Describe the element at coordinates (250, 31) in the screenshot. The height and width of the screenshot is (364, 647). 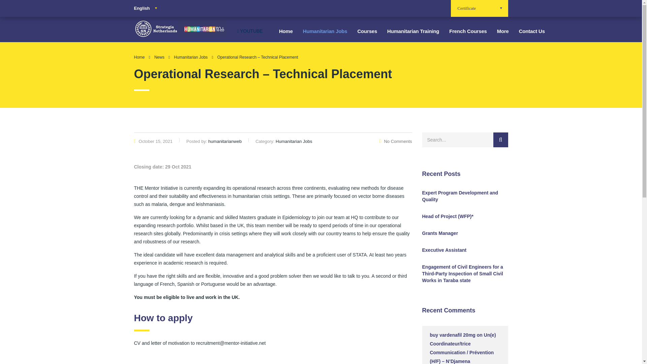
I see `YOUTUBE` at that location.